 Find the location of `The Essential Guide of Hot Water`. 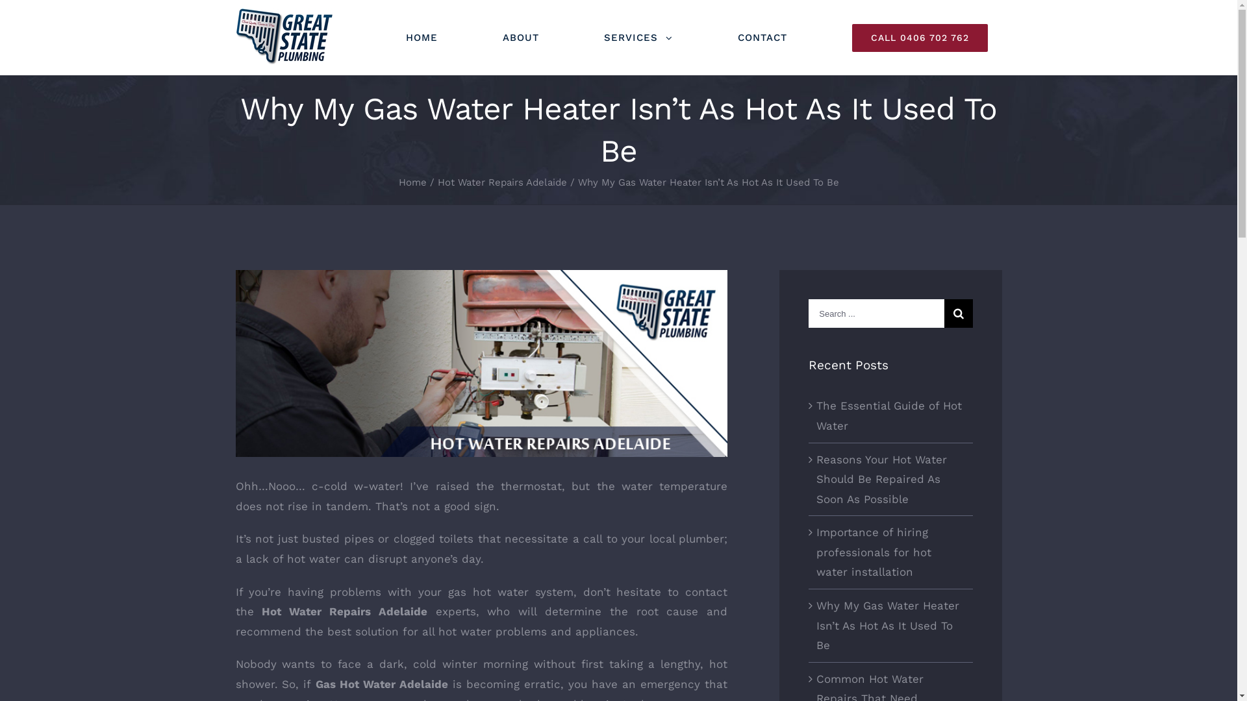

The Essential Guide of Hot Water is located at coordinates (889, 415).